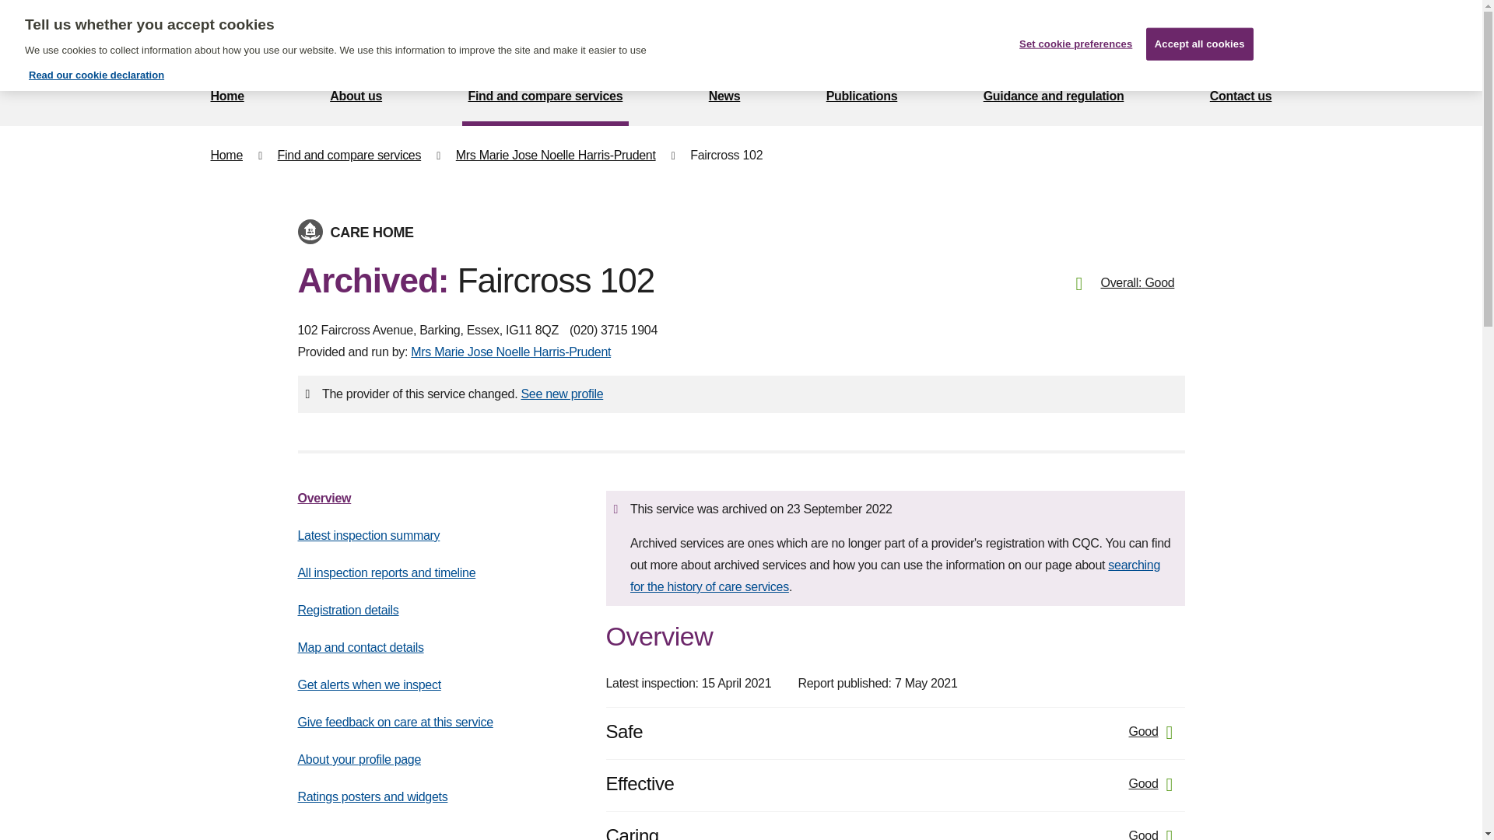 This screenshot has height=840, width=1494. I want to click on Latest inspection summary, so click(368, 535).